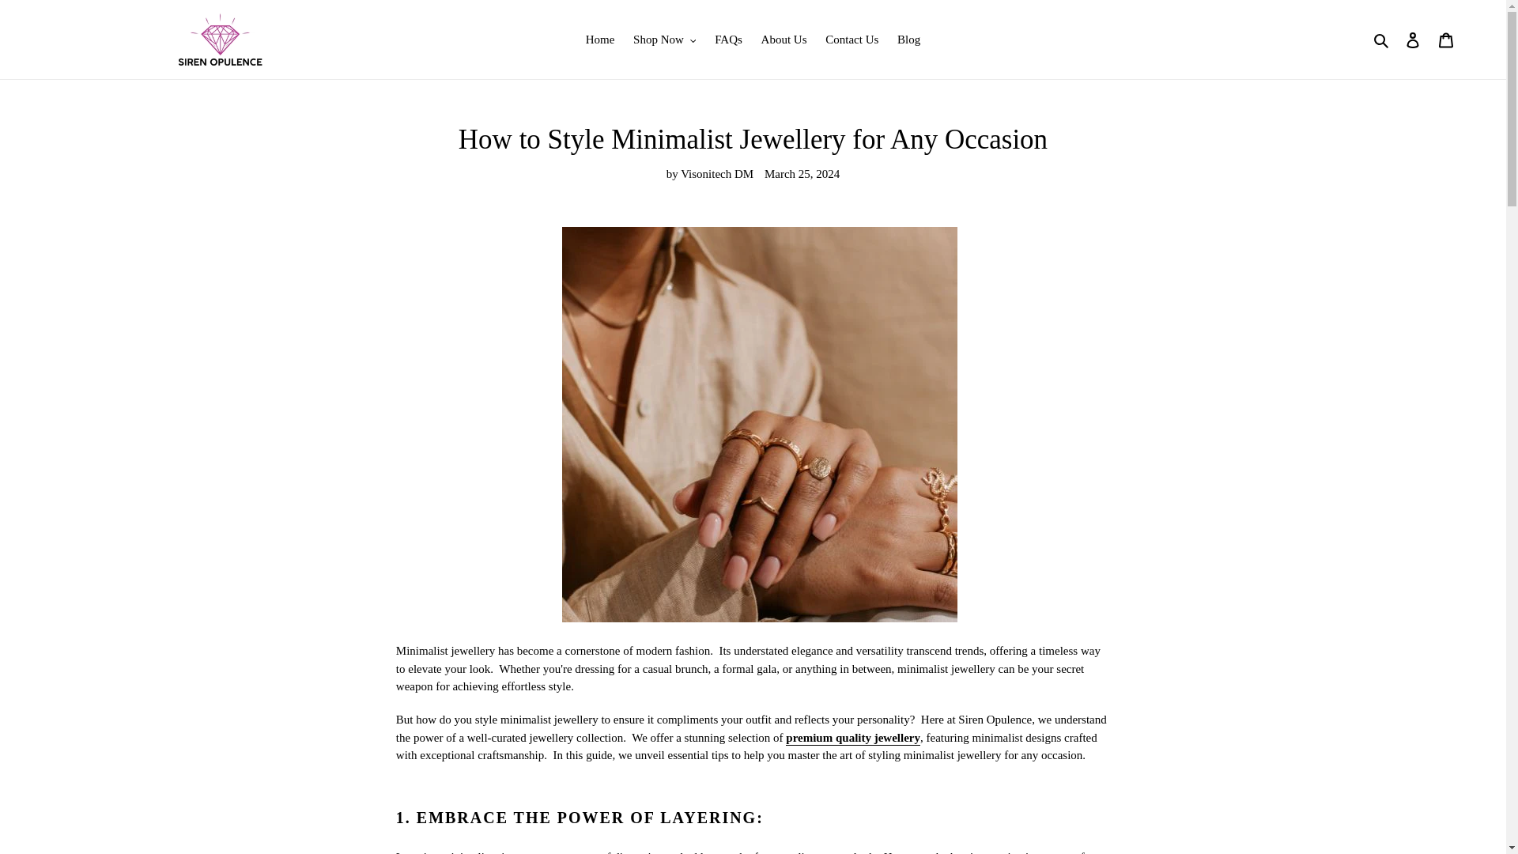 The height and width of the screenshot is (854, 1518). I want to click on Home, so click(600, 40).